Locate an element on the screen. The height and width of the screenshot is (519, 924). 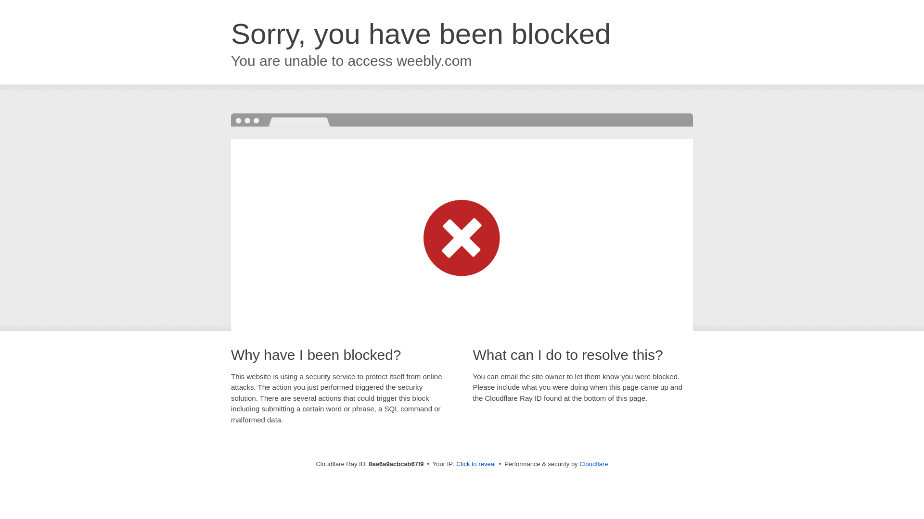
Cloudflare is located at coordinates (593, 464).